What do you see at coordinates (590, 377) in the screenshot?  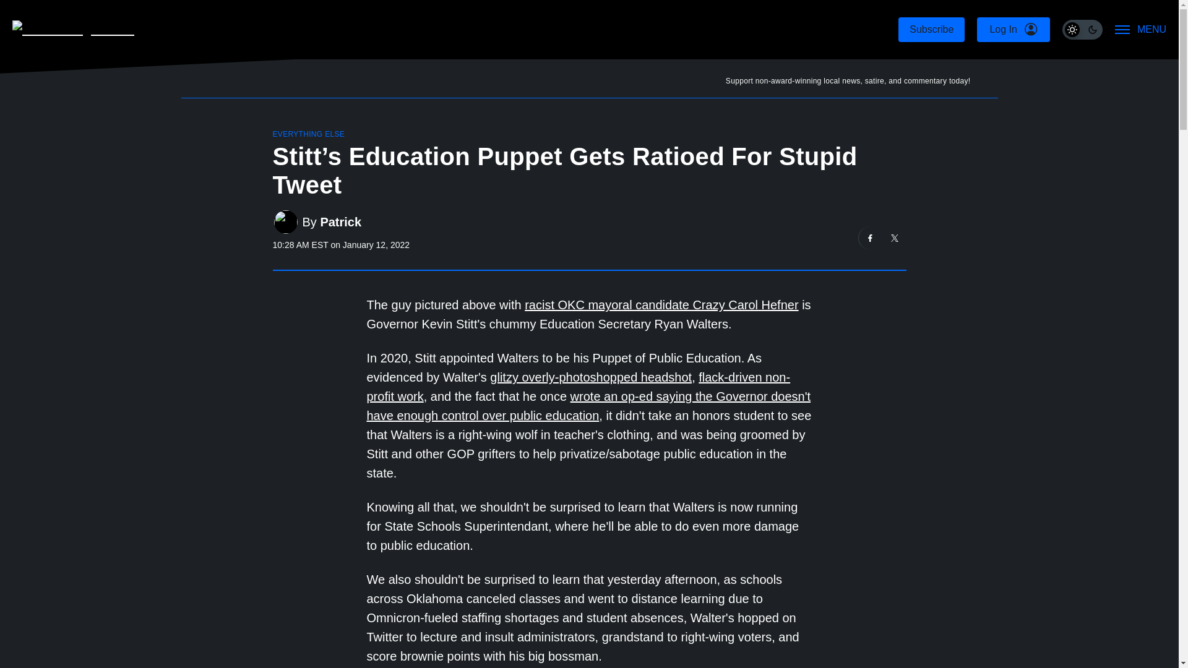 I see `glitzy overly-photoshopped headshot` at bounding box center [590, 377].